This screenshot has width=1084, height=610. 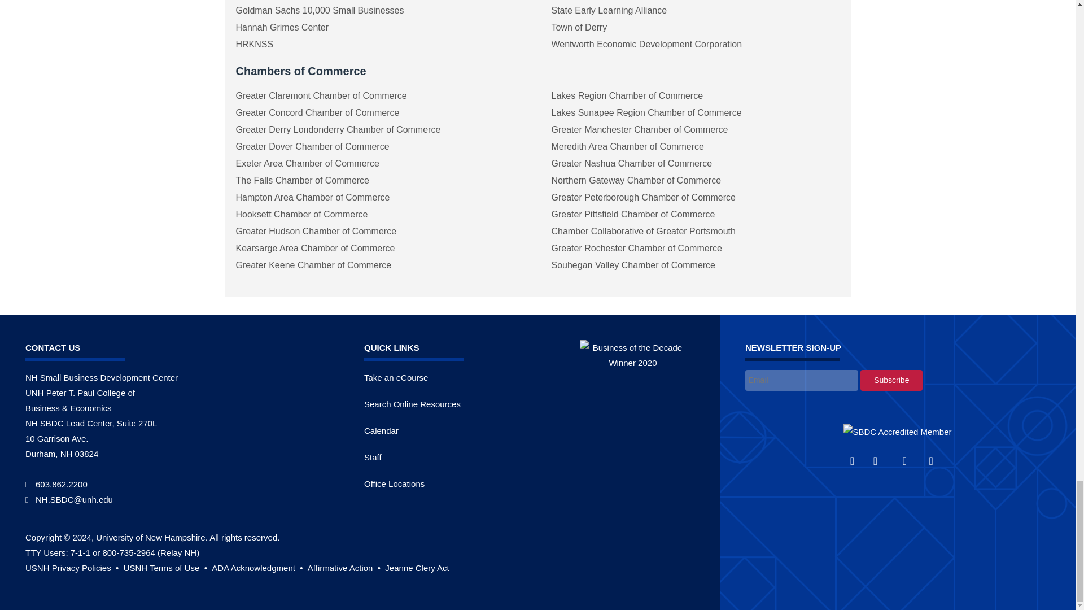 What do you see at coordinates (891, 380) in the screenshot?
I see `Subscribe` at bounding box center [891, 380].